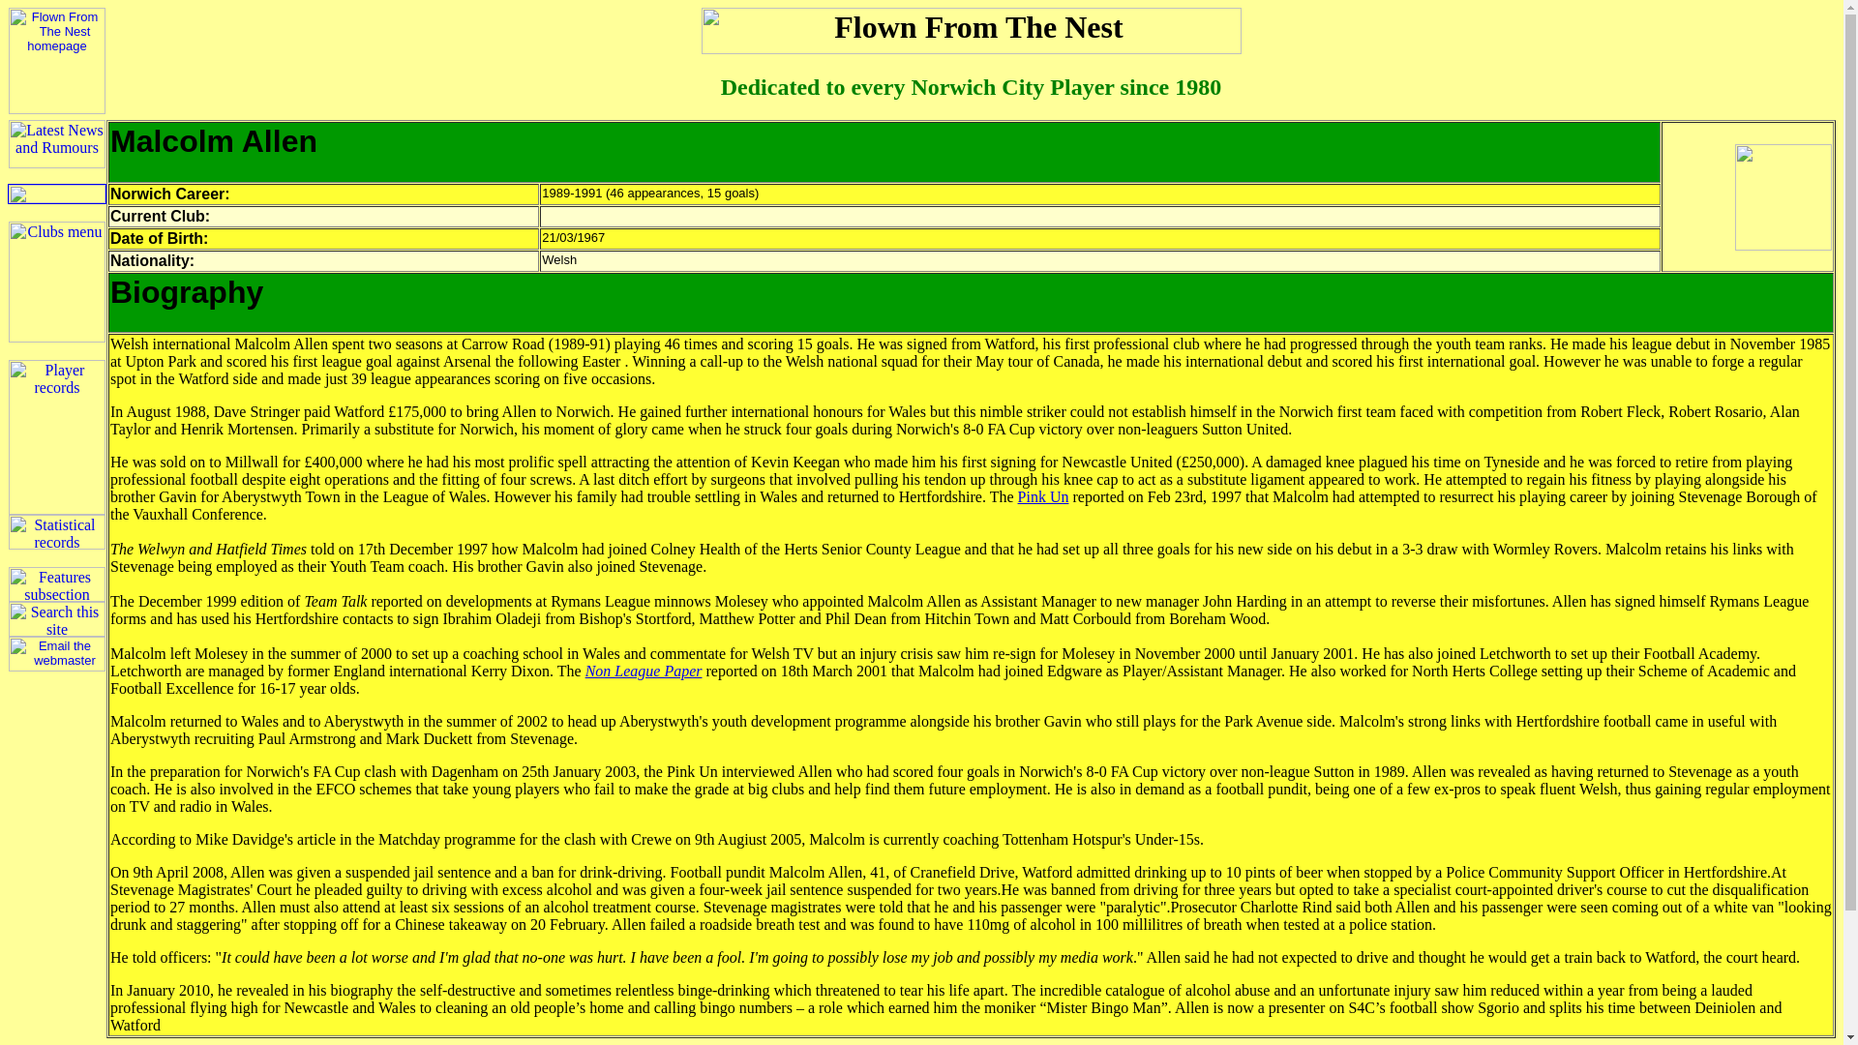 This screenshot has height=1045, width=1858. I want to click on Non League Paper, so click(643, 671).